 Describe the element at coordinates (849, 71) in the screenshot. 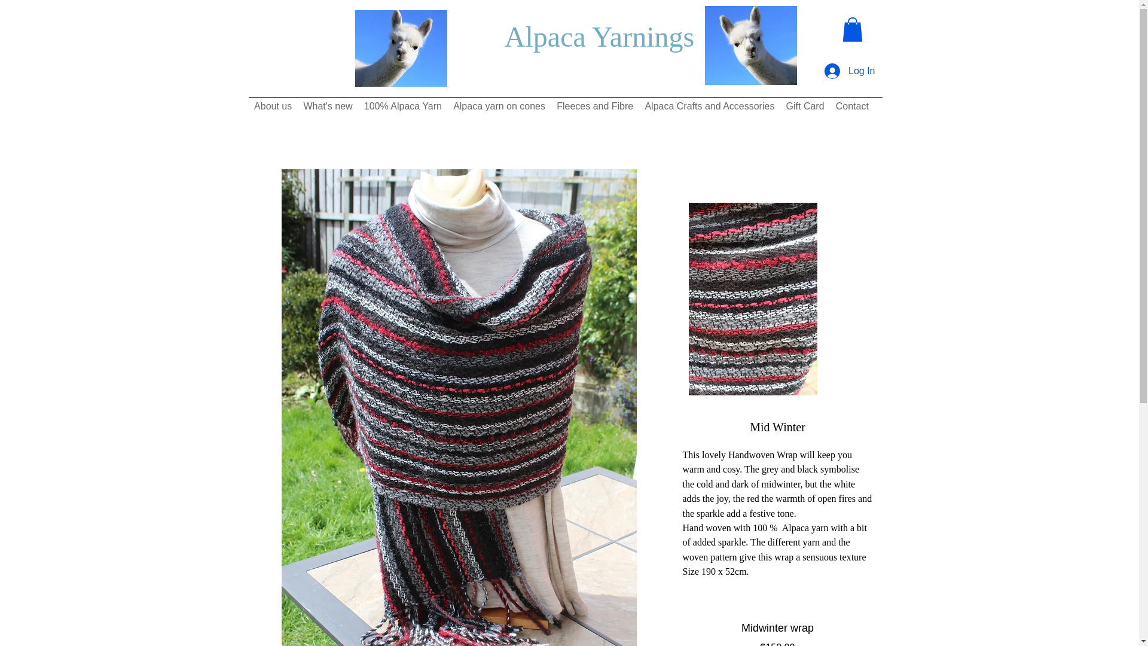

I see `Log In` at that location.